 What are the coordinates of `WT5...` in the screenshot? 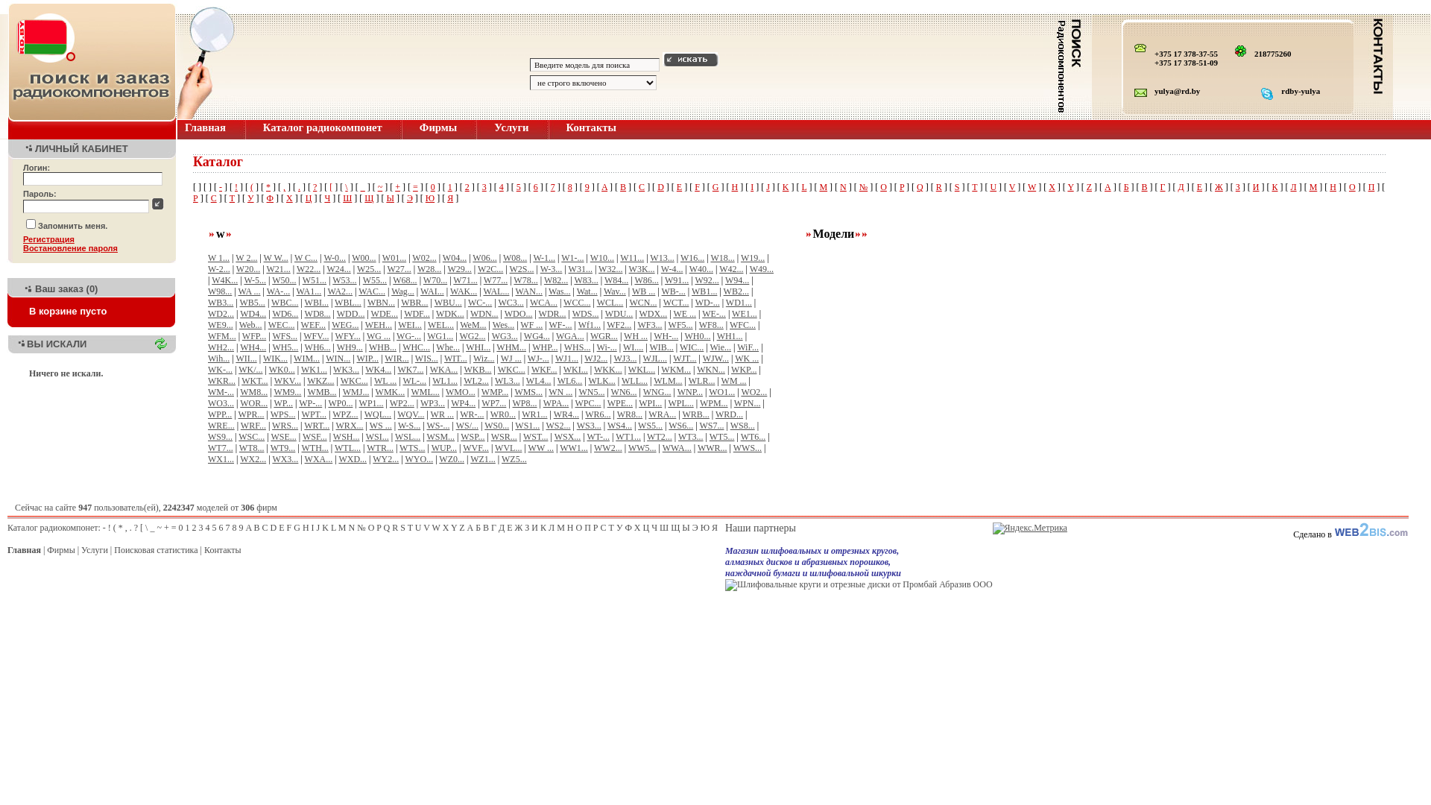 It's located at (722, 437).